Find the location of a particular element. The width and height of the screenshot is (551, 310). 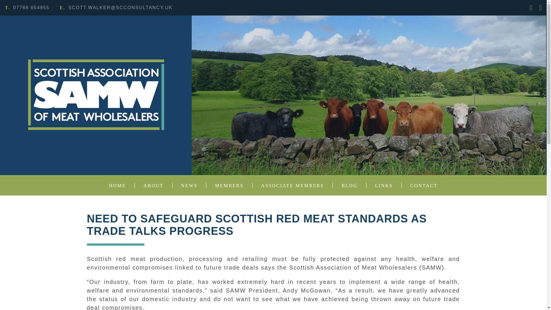

BLOG is located at coordinates (345, 185).